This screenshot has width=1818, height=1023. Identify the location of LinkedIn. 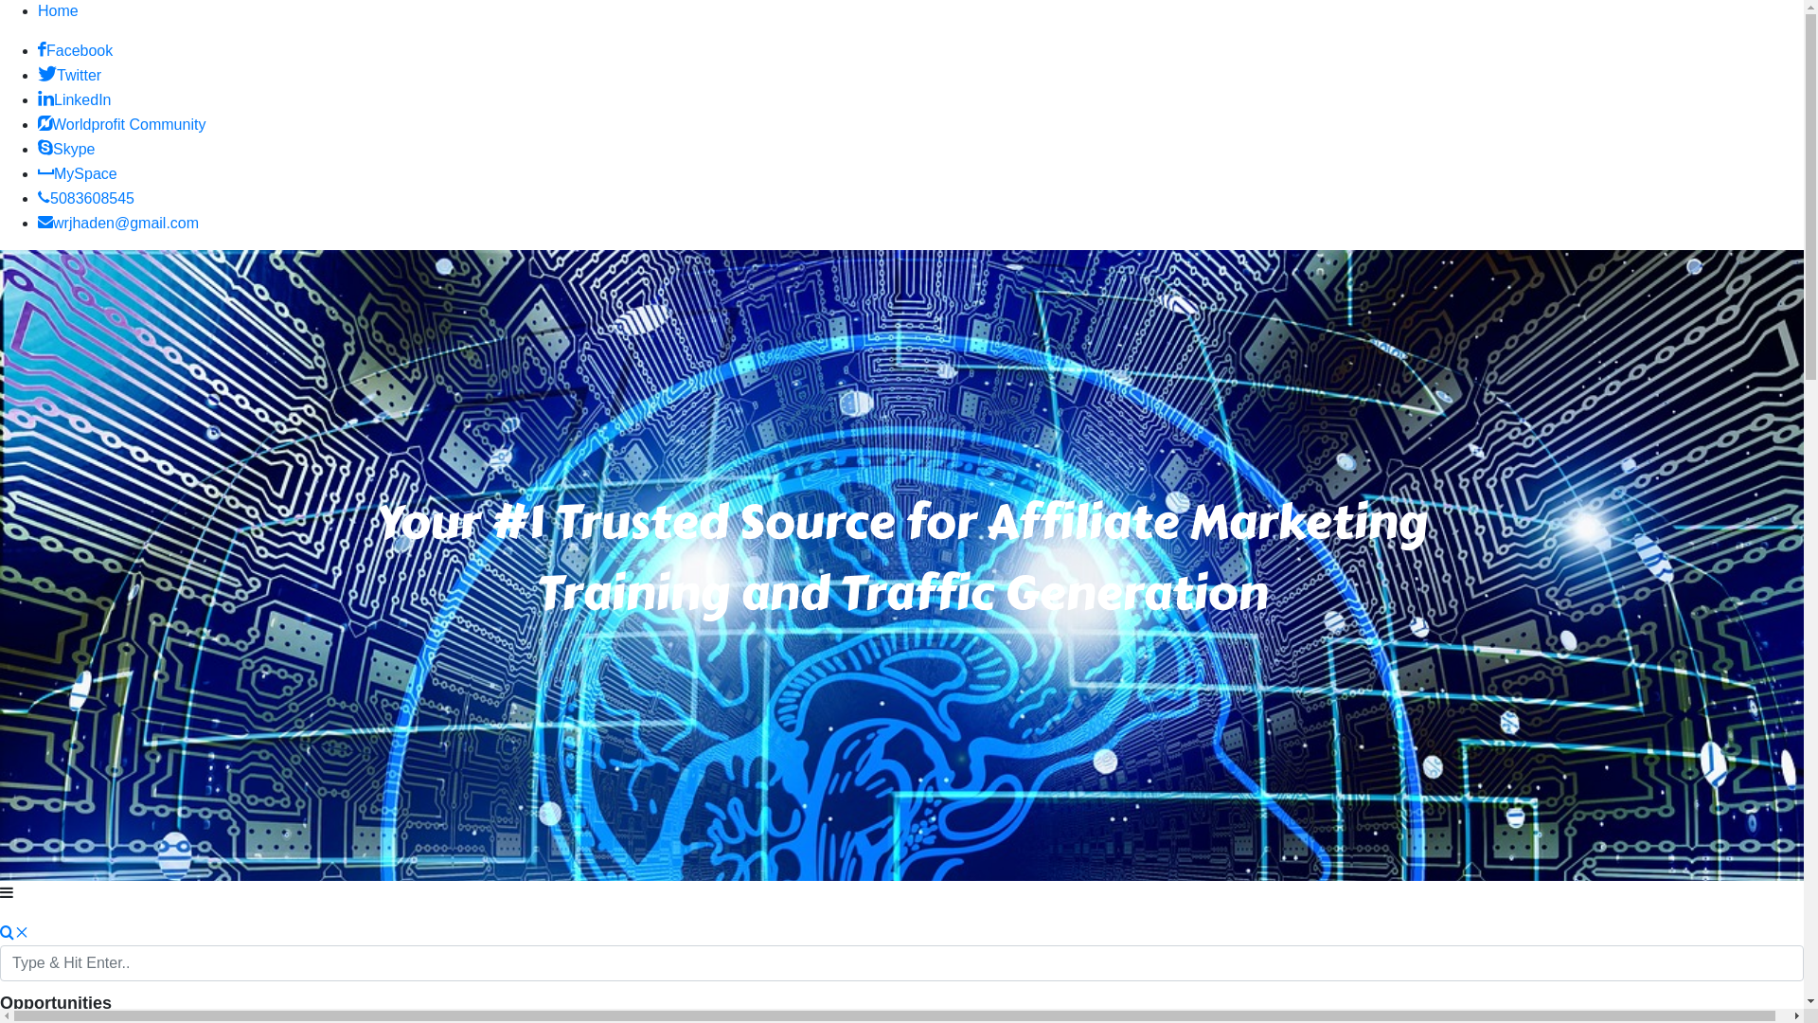
(75, 100).